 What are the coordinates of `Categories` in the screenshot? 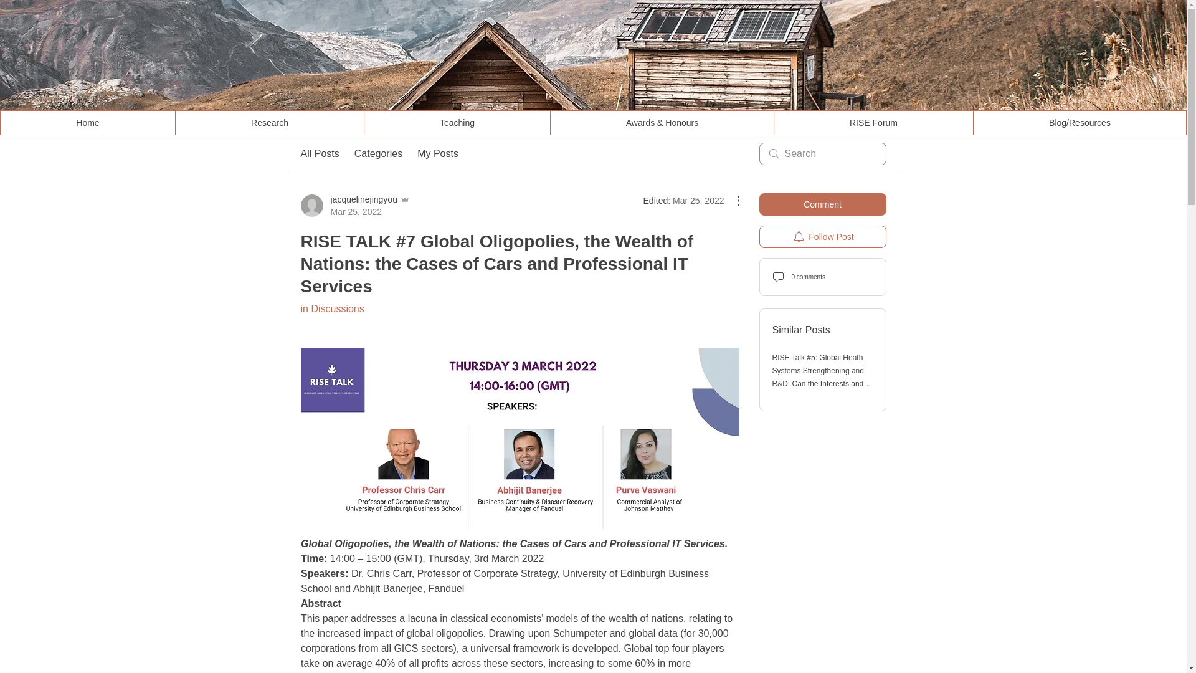 It's located at (354, 205).